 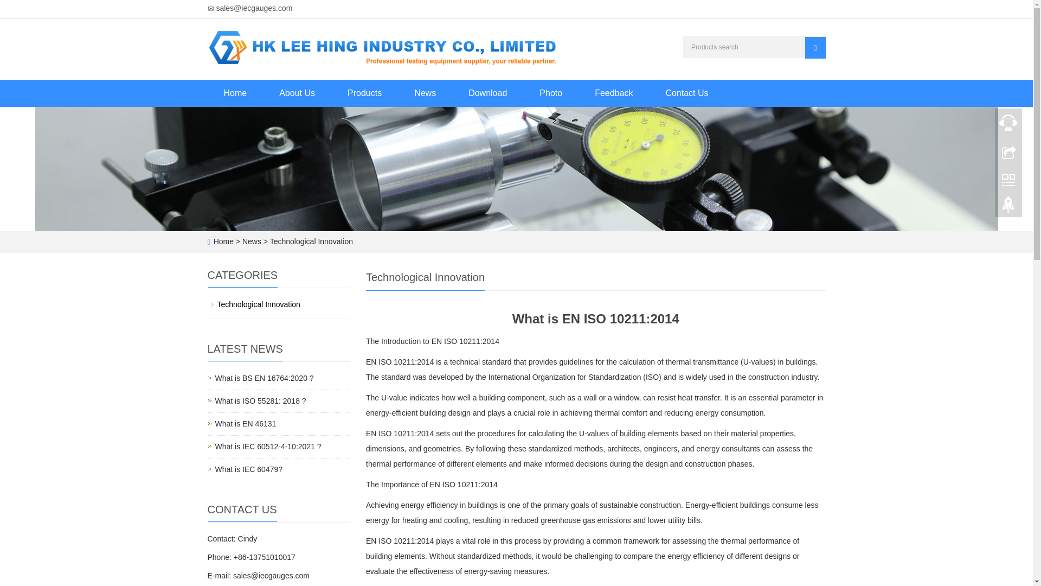 What do you see at coordinates (235, 93) in the screenshot?
I see `Home` at bounding box center [235, 93].